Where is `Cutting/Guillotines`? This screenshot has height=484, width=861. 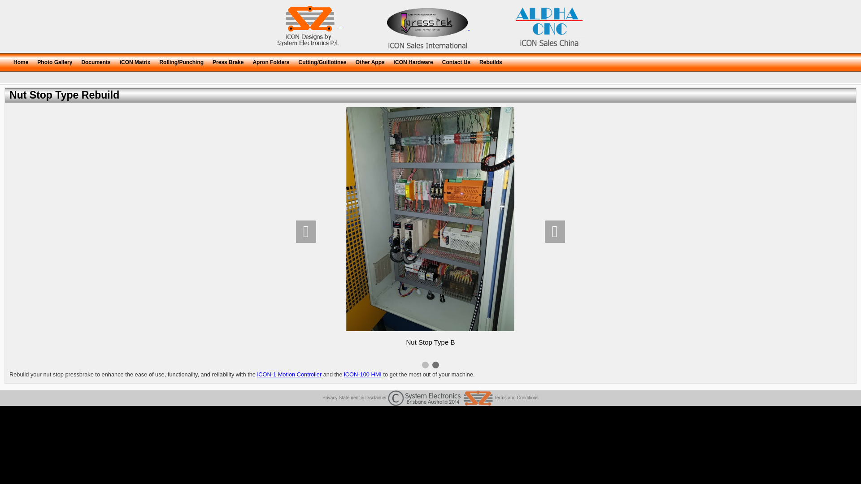
Cutting/Guillotines is located at coordinates (322, 61).